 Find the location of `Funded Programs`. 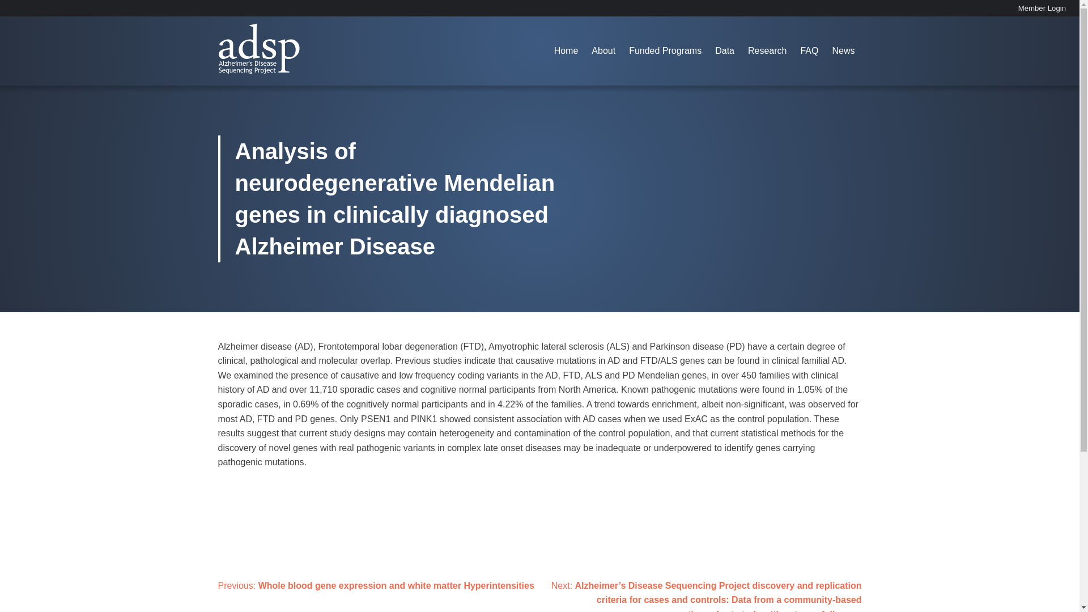

Funded Programs is located at coordinates (665, 51).